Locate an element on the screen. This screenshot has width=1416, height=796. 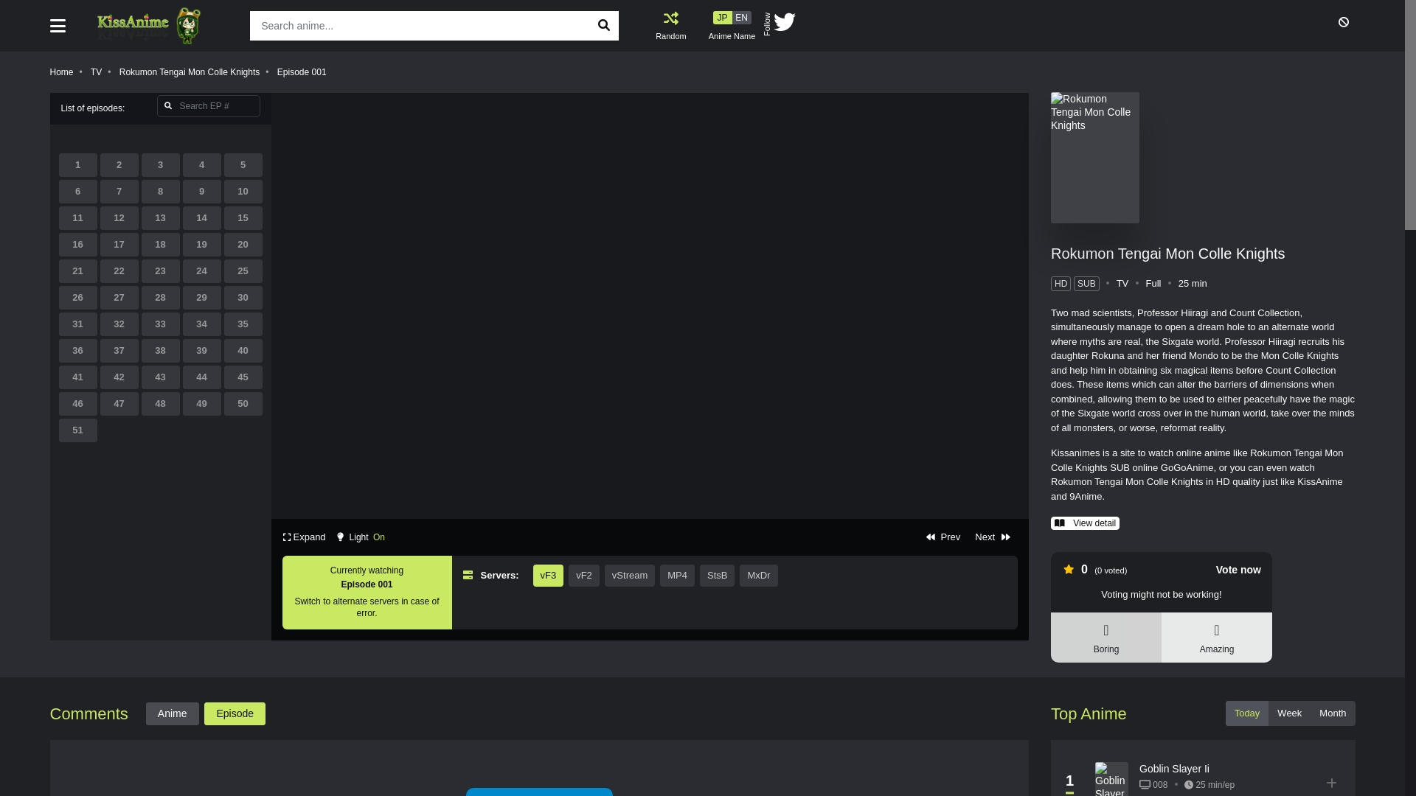
35 is located at coordinates (243, 324).